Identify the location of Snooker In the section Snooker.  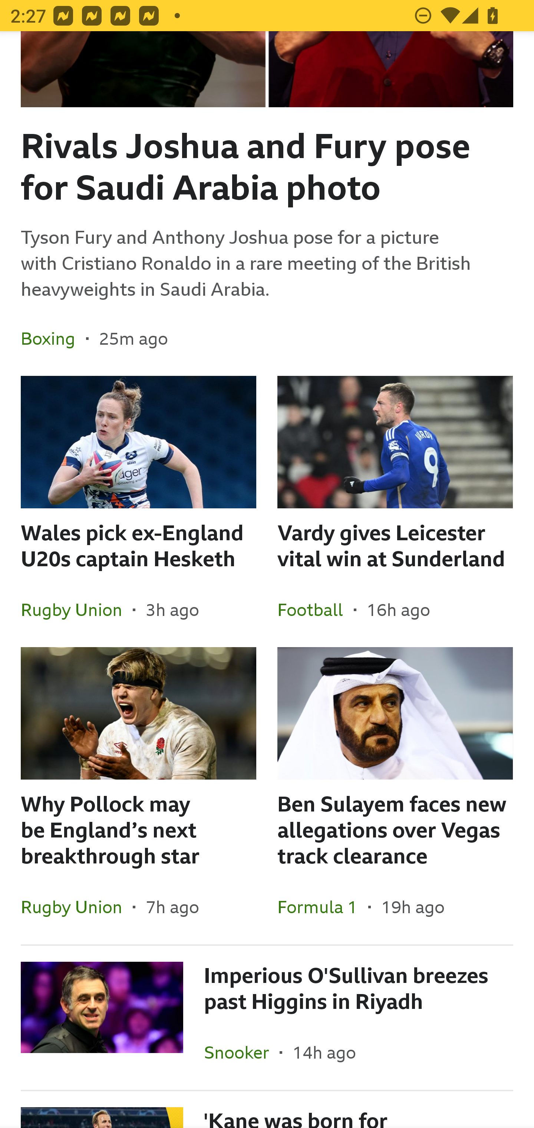
(242, 1052).